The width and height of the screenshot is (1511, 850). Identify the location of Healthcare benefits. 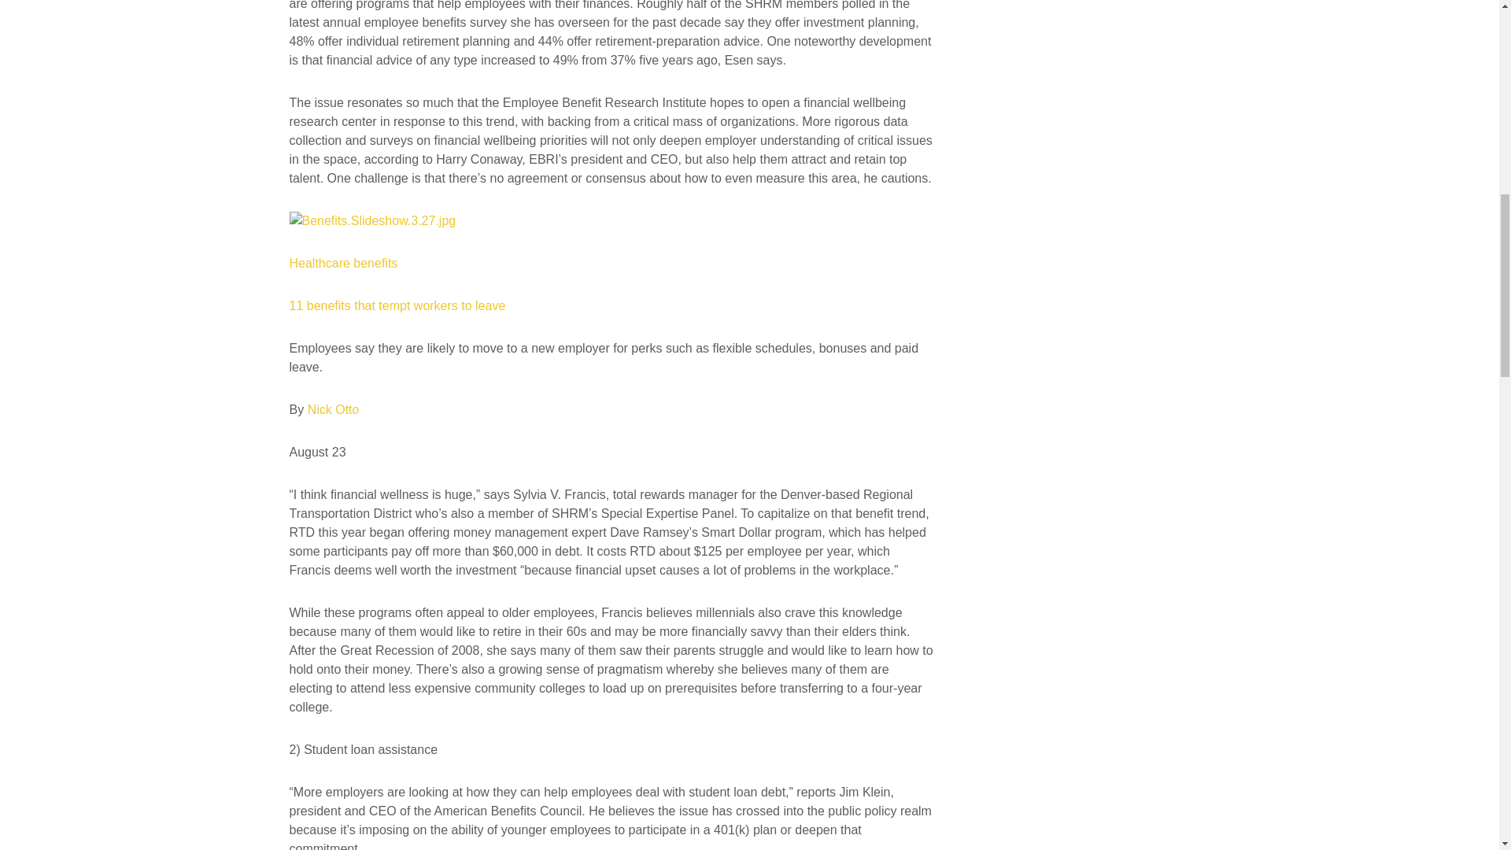
(344, 263).